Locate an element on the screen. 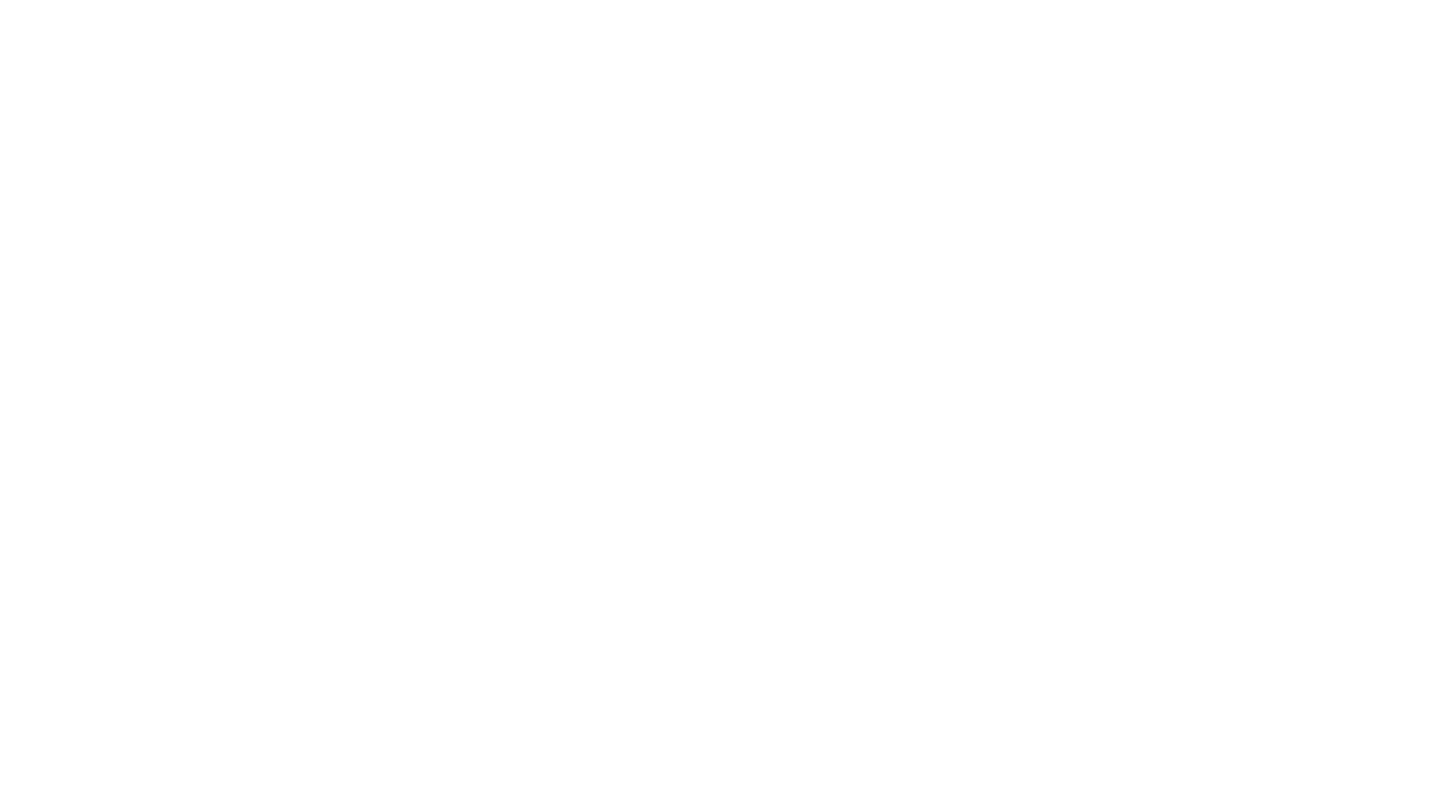  Pricing is located at coordinates (24, 360).